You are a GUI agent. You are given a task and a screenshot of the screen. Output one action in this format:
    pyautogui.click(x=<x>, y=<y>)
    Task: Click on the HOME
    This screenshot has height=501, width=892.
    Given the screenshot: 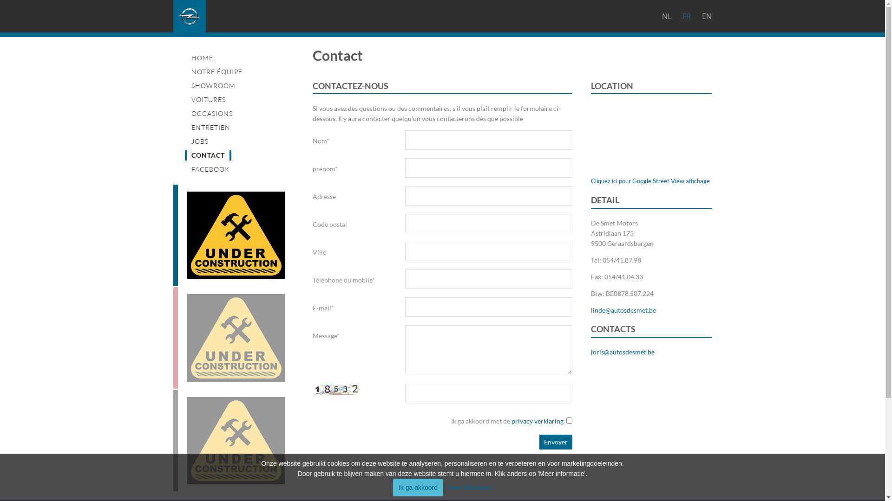 What is the action you would take?
    pyautogui.click(x=203, y=58)
    